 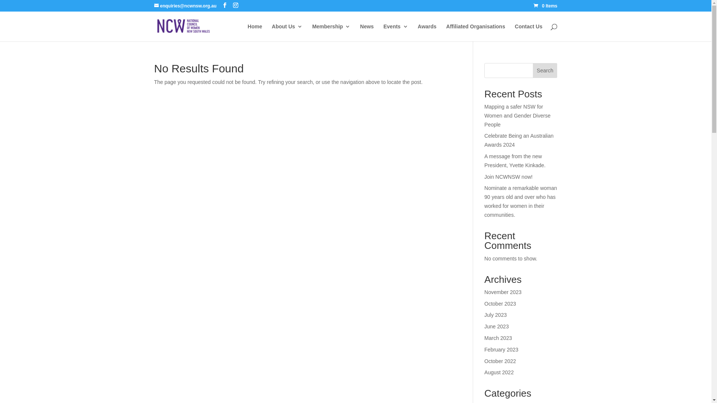 What do you see at coordinates (519, 140) in the screenshot?
I see `Celebrate Being an Australian Awards 2024` at bounding box center [519, 140].